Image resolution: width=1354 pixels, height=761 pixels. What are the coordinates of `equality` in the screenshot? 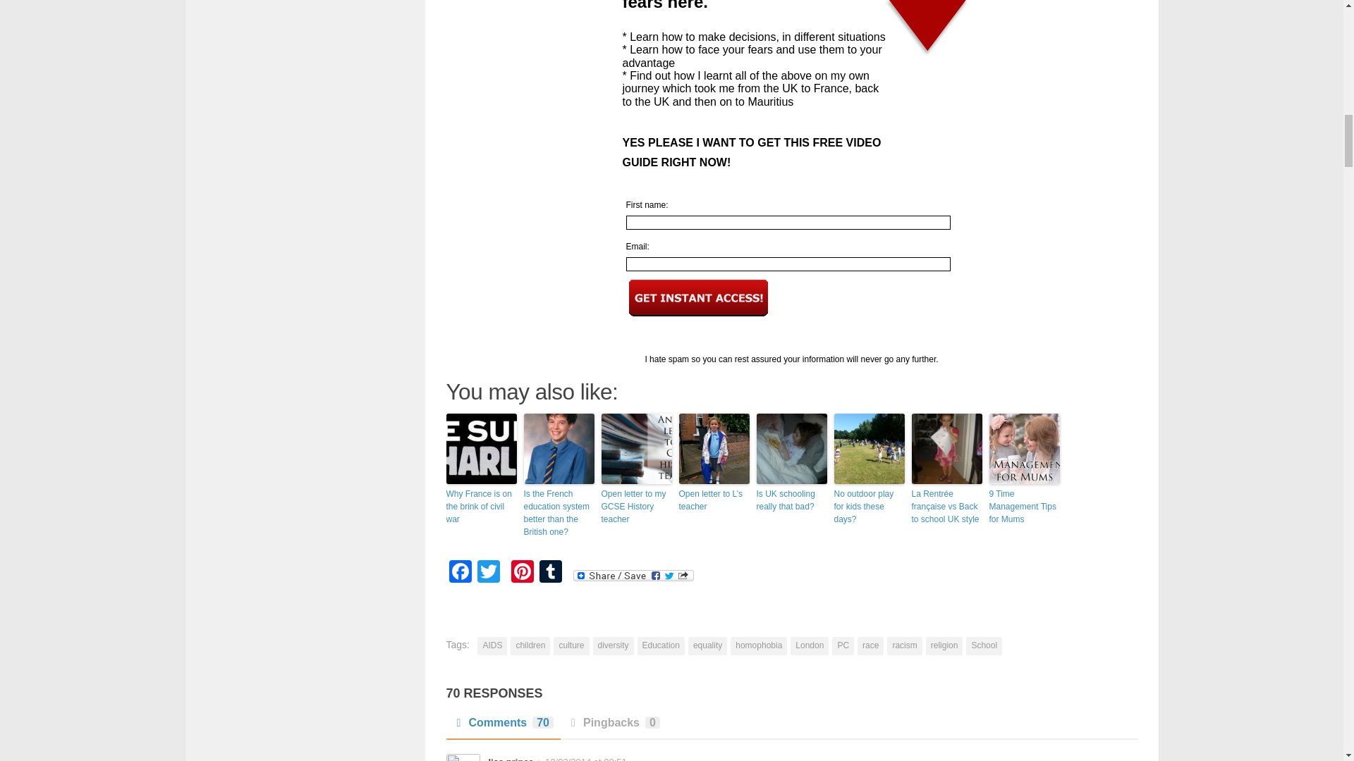 It's located at (707, 645).